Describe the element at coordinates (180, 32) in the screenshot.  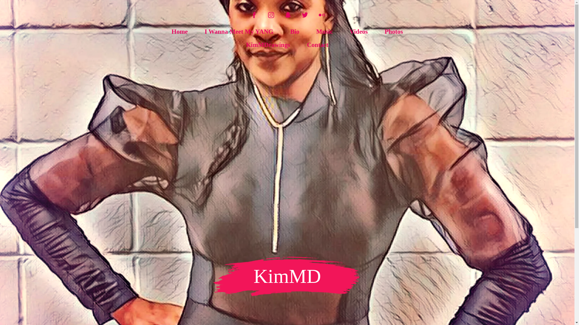
I see `Home` at that location.